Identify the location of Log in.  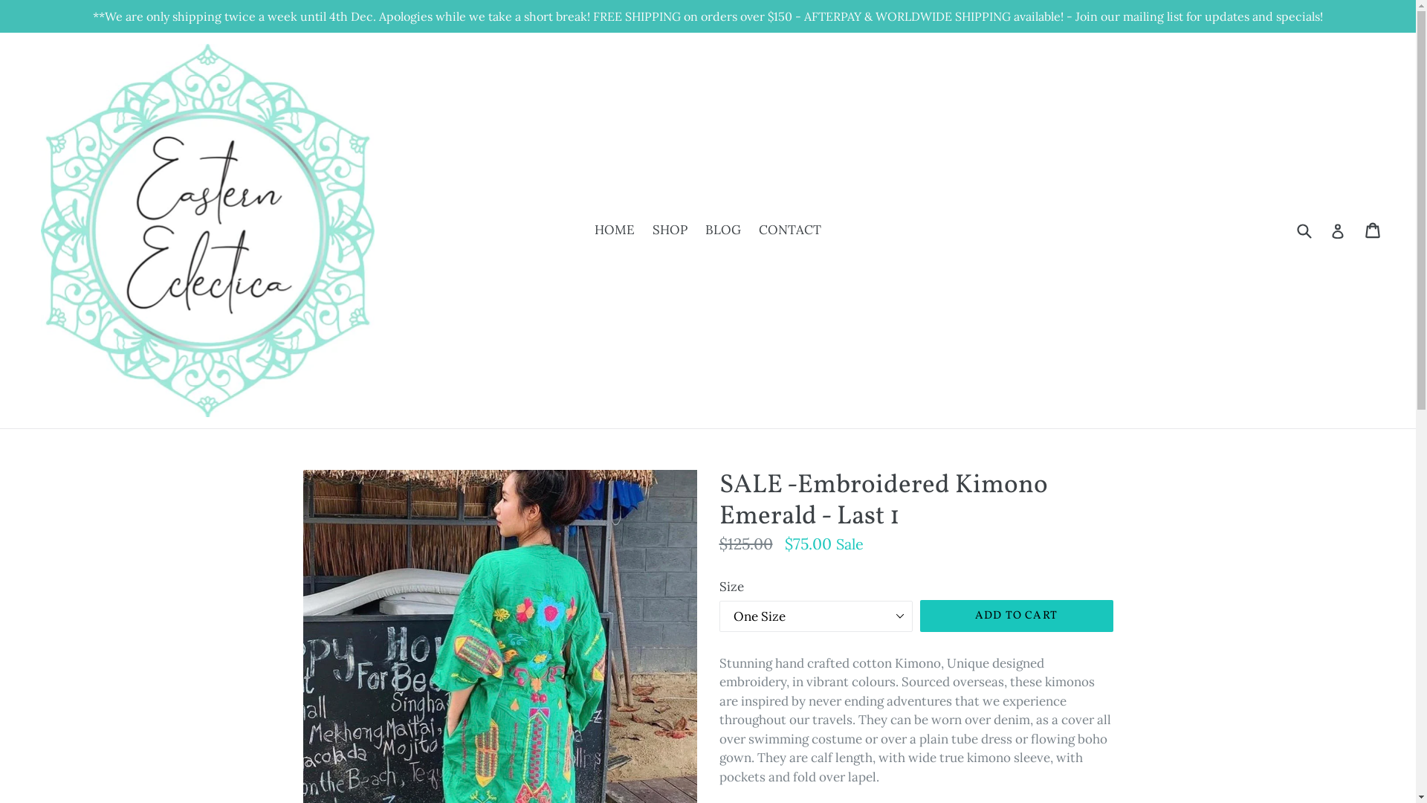
(1338, 230).